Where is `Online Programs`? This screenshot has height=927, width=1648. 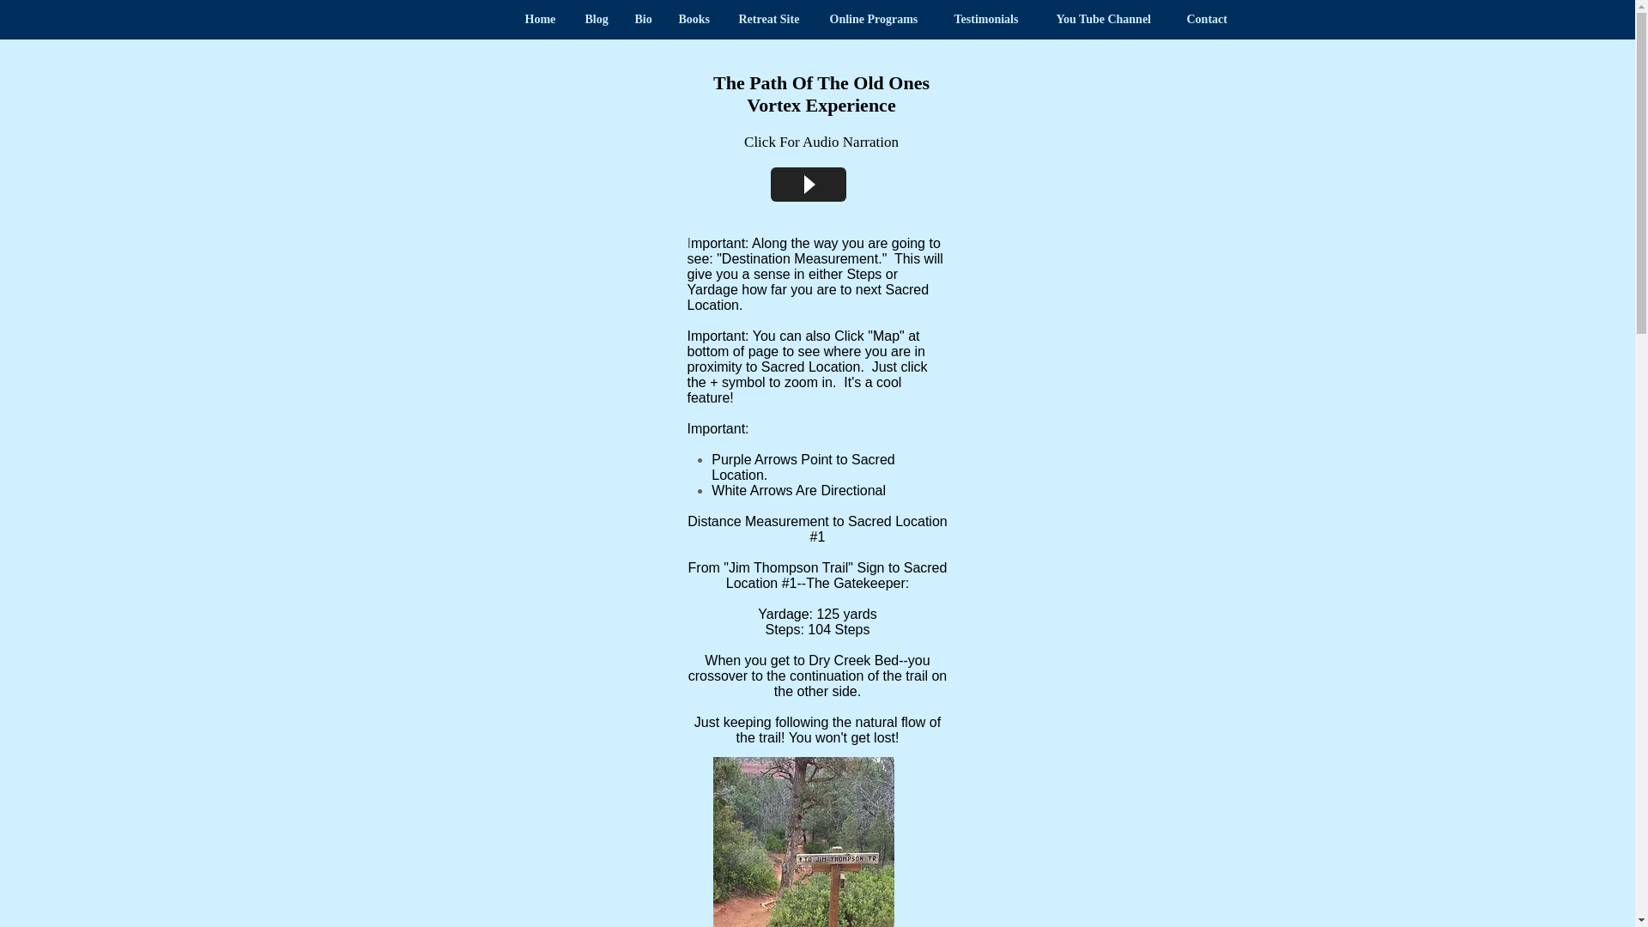 Online Programs is located at coordinates (879, 19).